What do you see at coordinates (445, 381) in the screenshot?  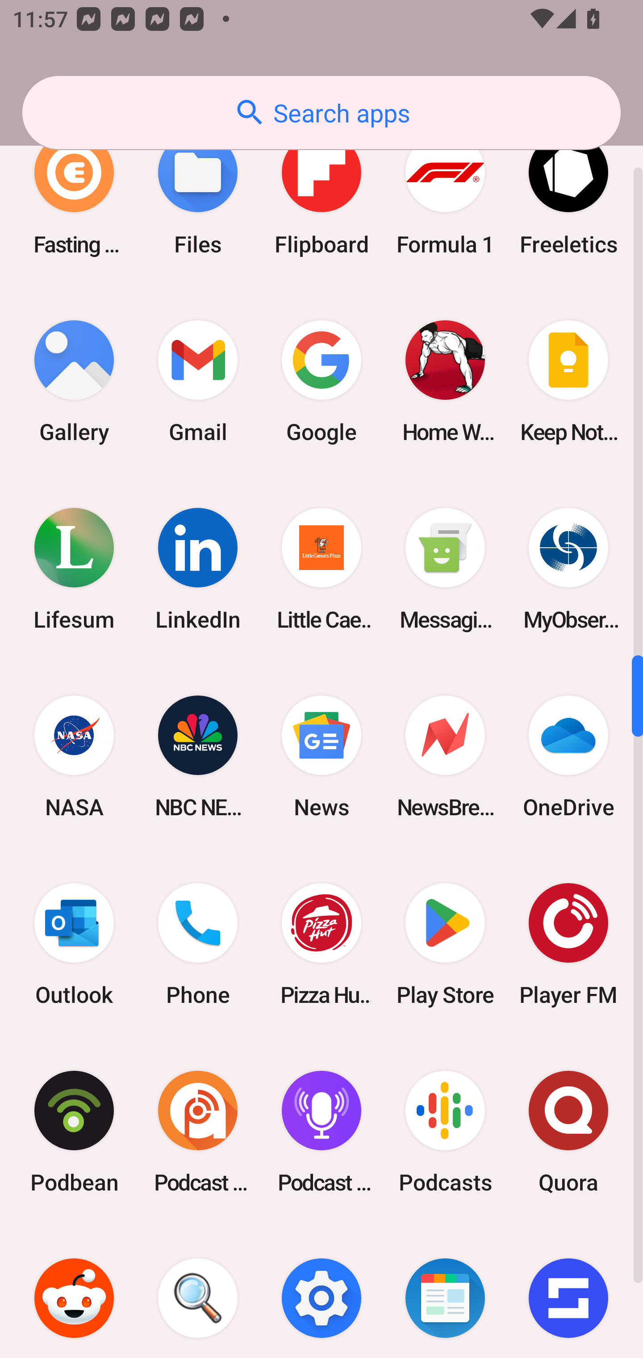 I see `Home Workout` at bounding box center [445, 381].